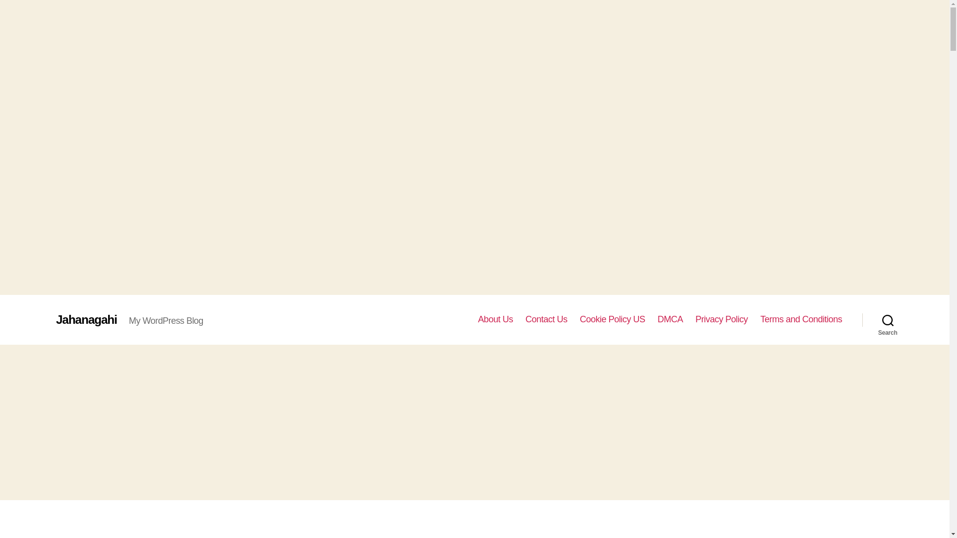  I want to click on Jahanagahi, so click(86, 320).